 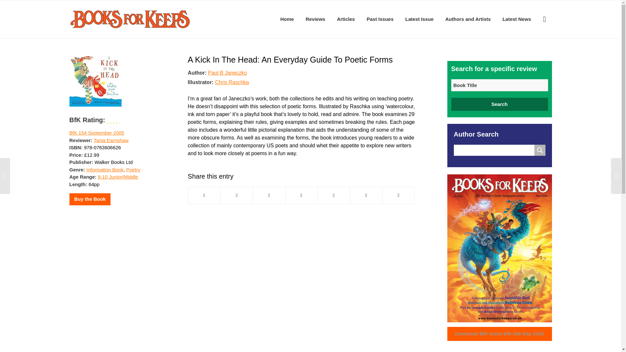 I want to click on Authors and Artists, so click(x=468, y=19).